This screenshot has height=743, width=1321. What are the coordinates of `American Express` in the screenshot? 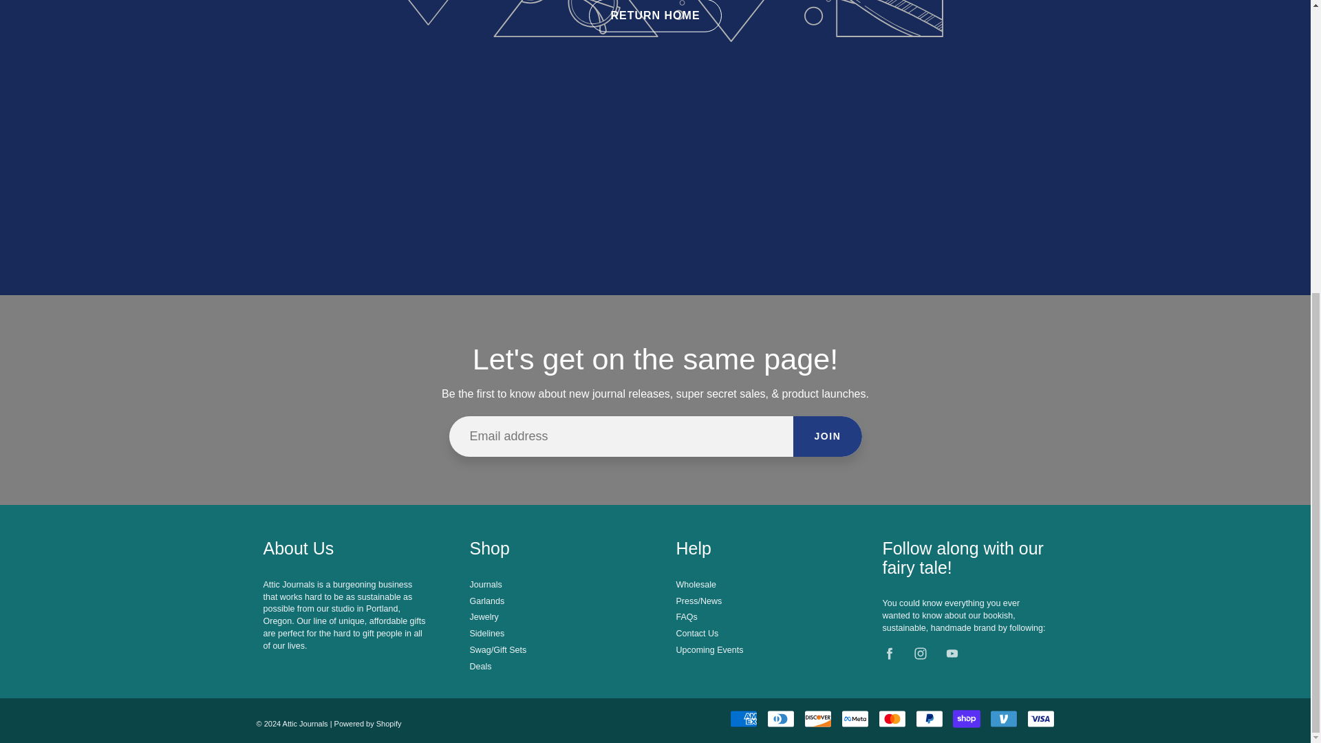 It's located at (743, 718).